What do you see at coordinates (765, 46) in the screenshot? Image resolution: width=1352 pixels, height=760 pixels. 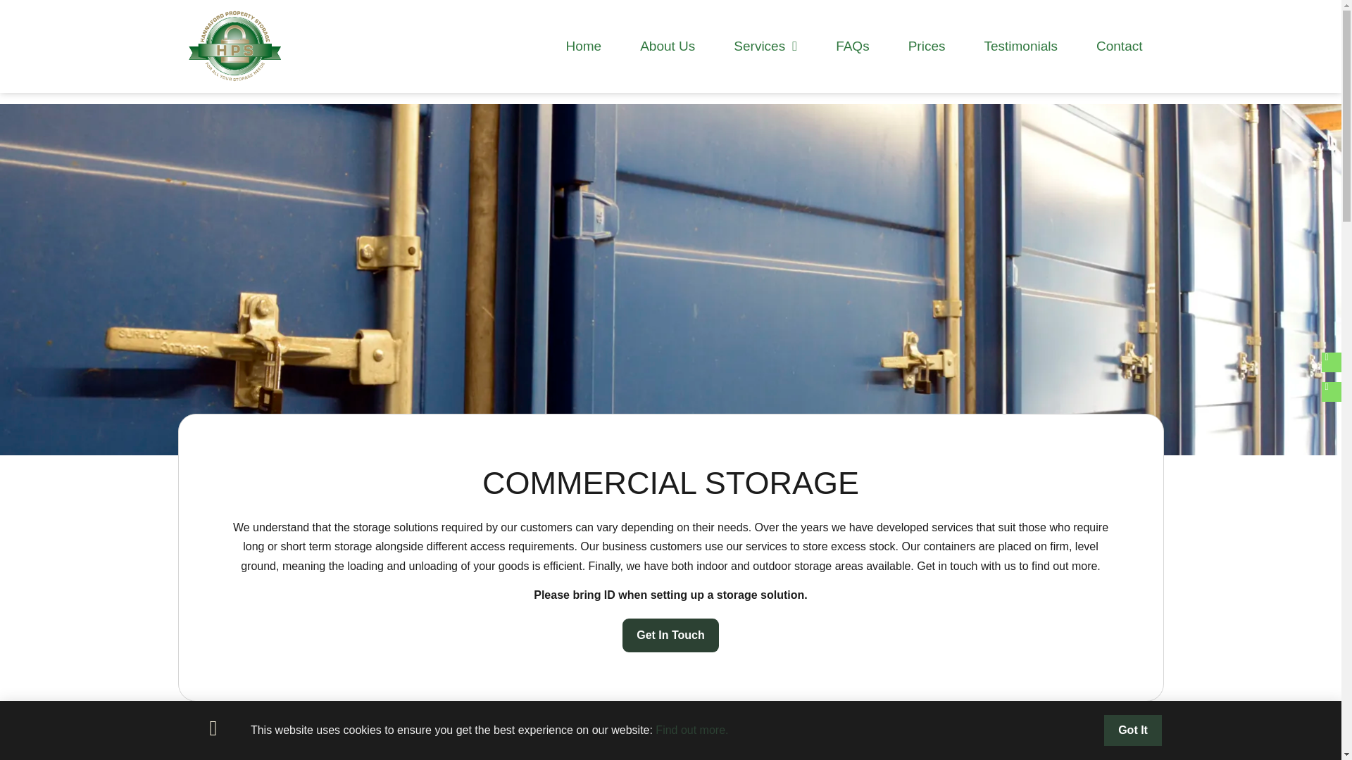 I see `Services` at bounding box center [765, 46].